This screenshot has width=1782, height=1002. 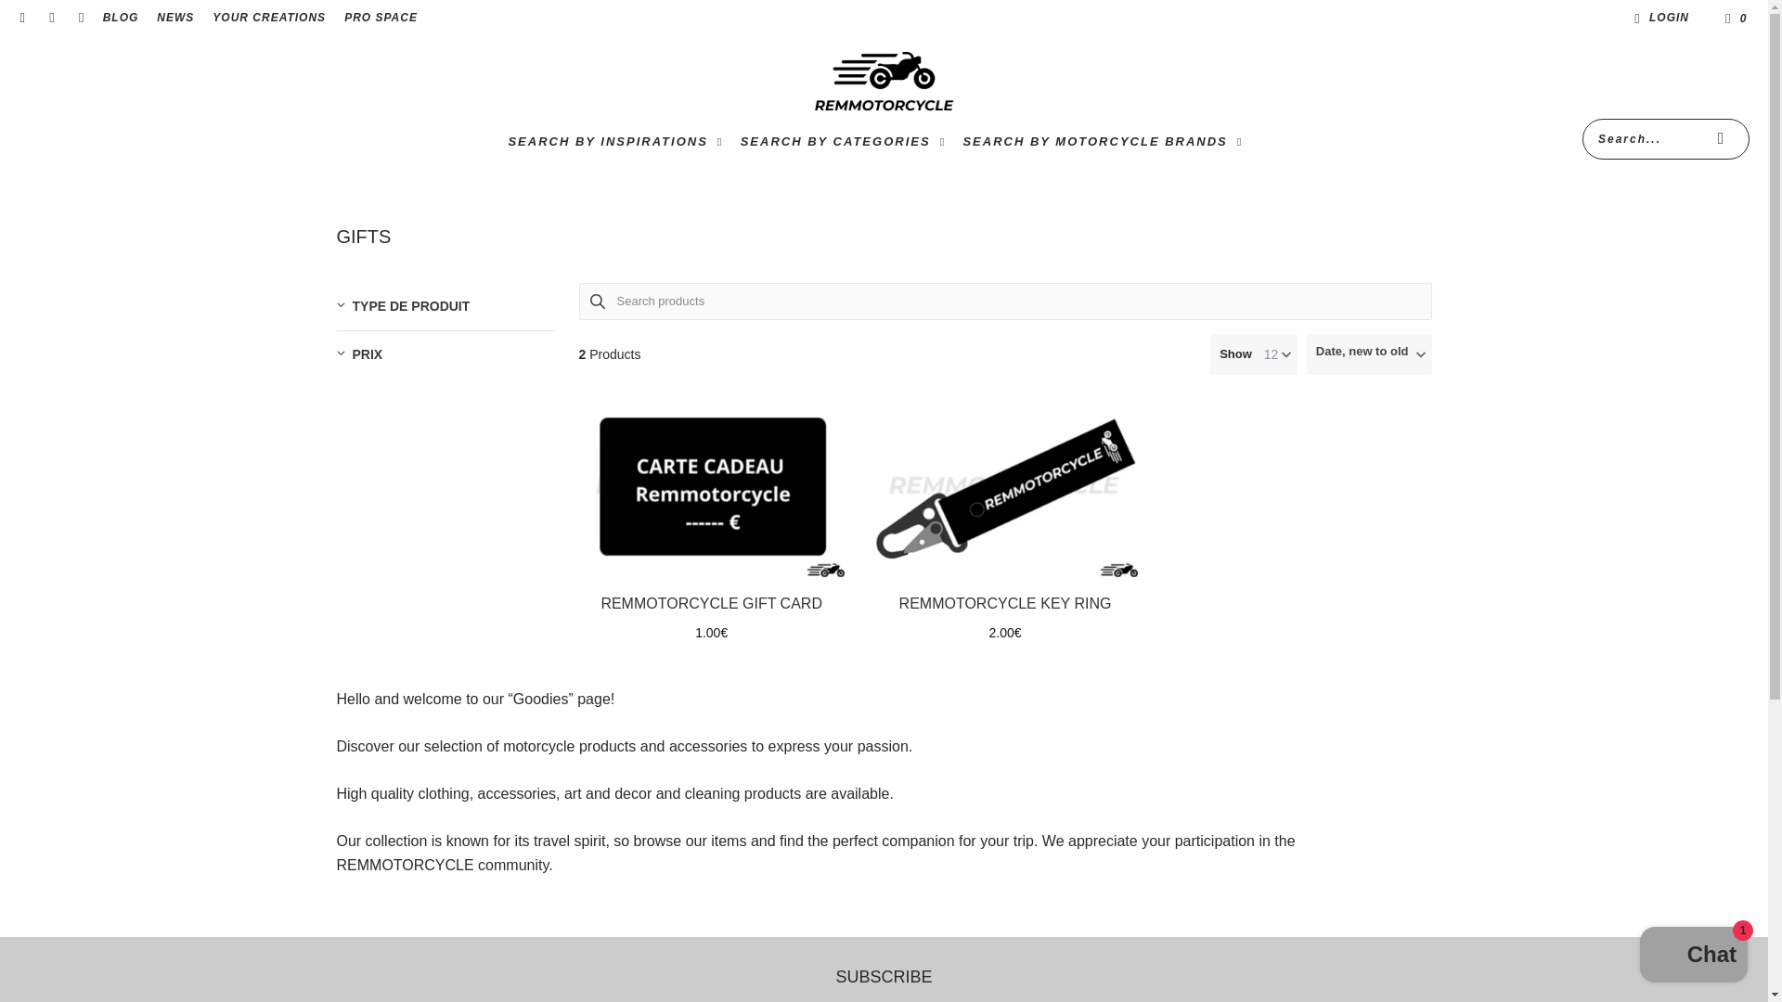 What do you see at coordinates (50, 19) in the screenshot?
I see `REMMOTORCYCLE on Instagram` at bounding box center [50, 19].